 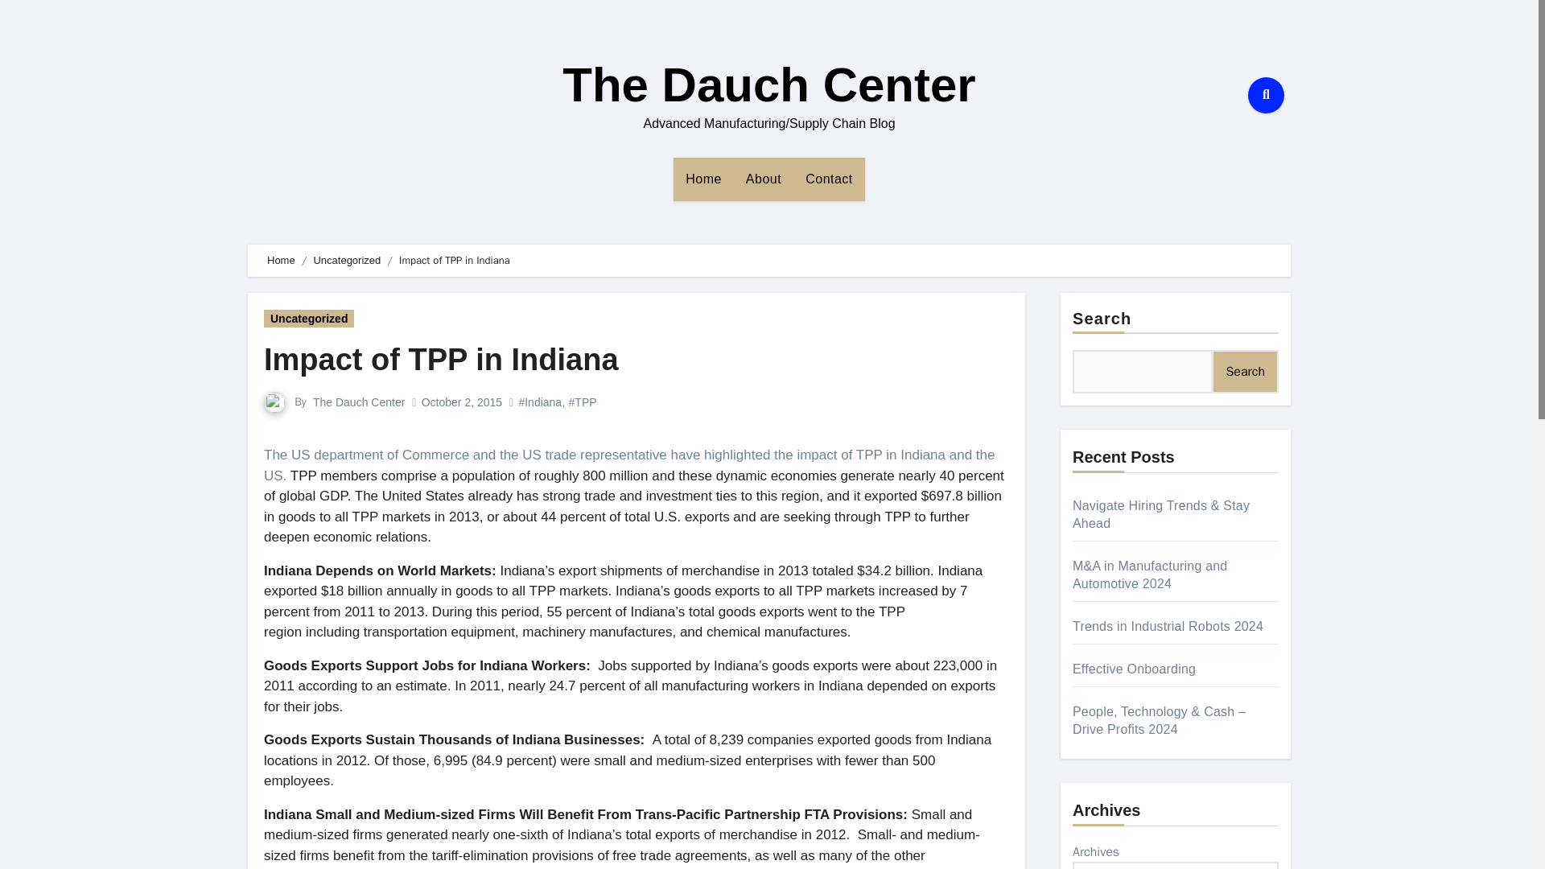 What do you see at coordinates (346, 260) in the screenshot?
I see `Uncategorized` at bounding box center [346, 260].